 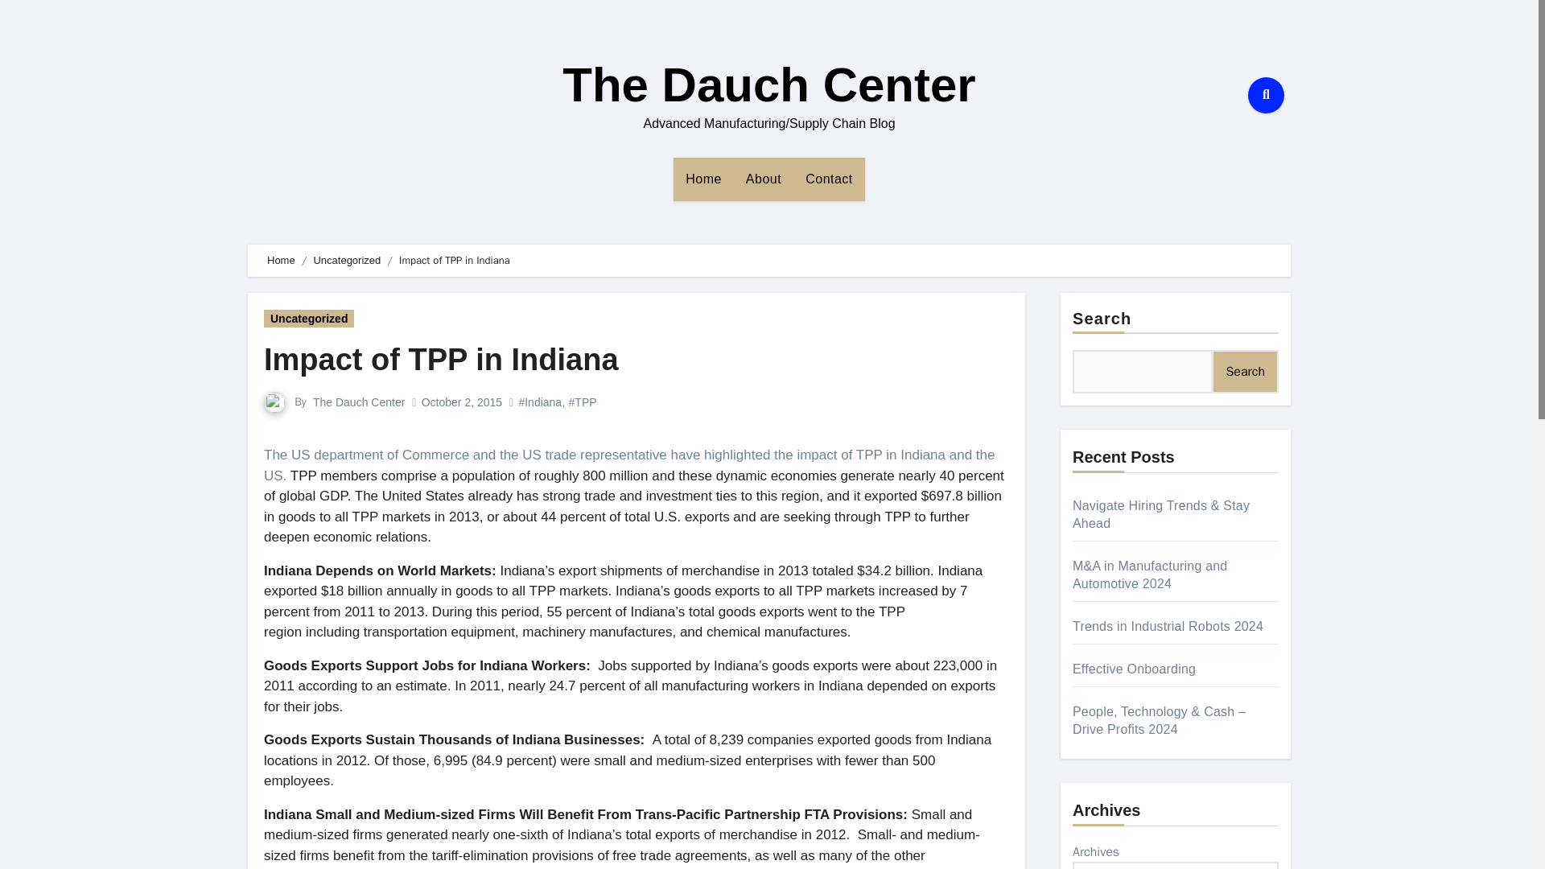 What do you see at coordinates (346, 260) in the screenshot?
I see `Uncategorized` at bounding box center [346, 260].